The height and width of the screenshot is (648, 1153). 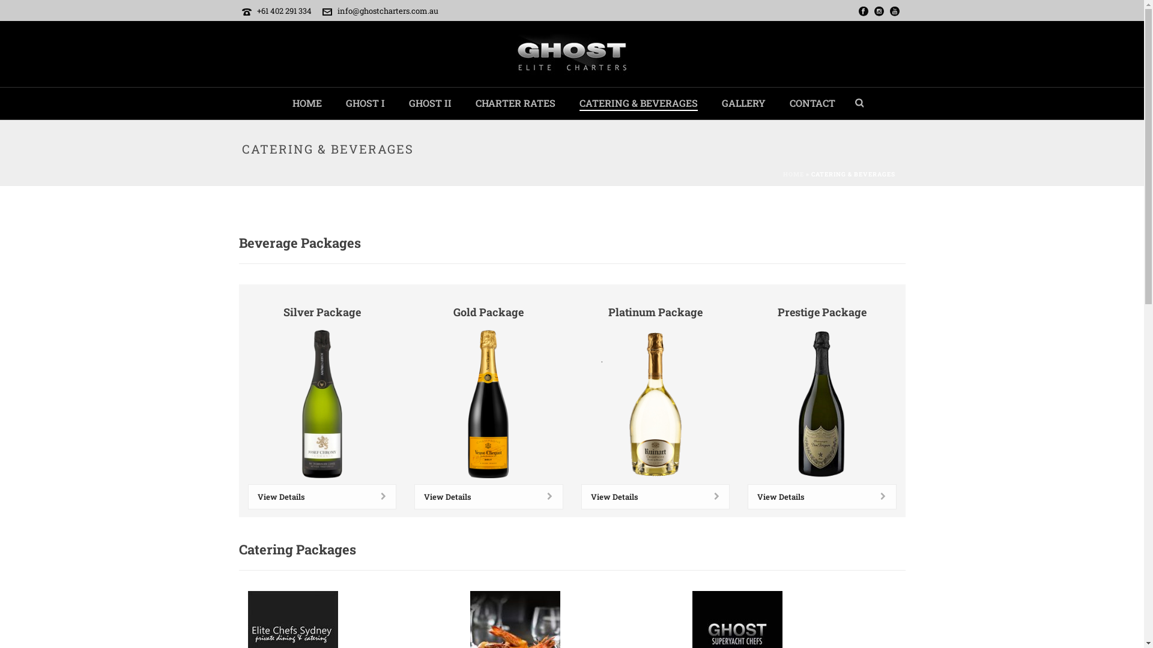 I want to click on HOME, so click(x=794, y=174).